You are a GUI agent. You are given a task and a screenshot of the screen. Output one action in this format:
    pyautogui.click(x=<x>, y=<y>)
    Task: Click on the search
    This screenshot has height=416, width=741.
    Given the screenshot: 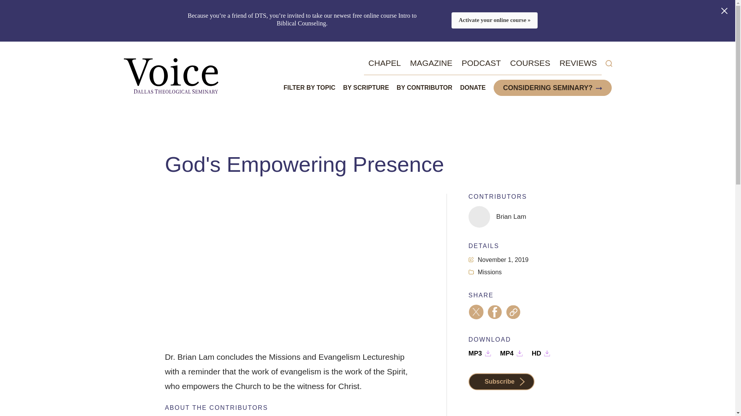 What is the action you would take?
    pyautogui.click(x=608, y=64)
    